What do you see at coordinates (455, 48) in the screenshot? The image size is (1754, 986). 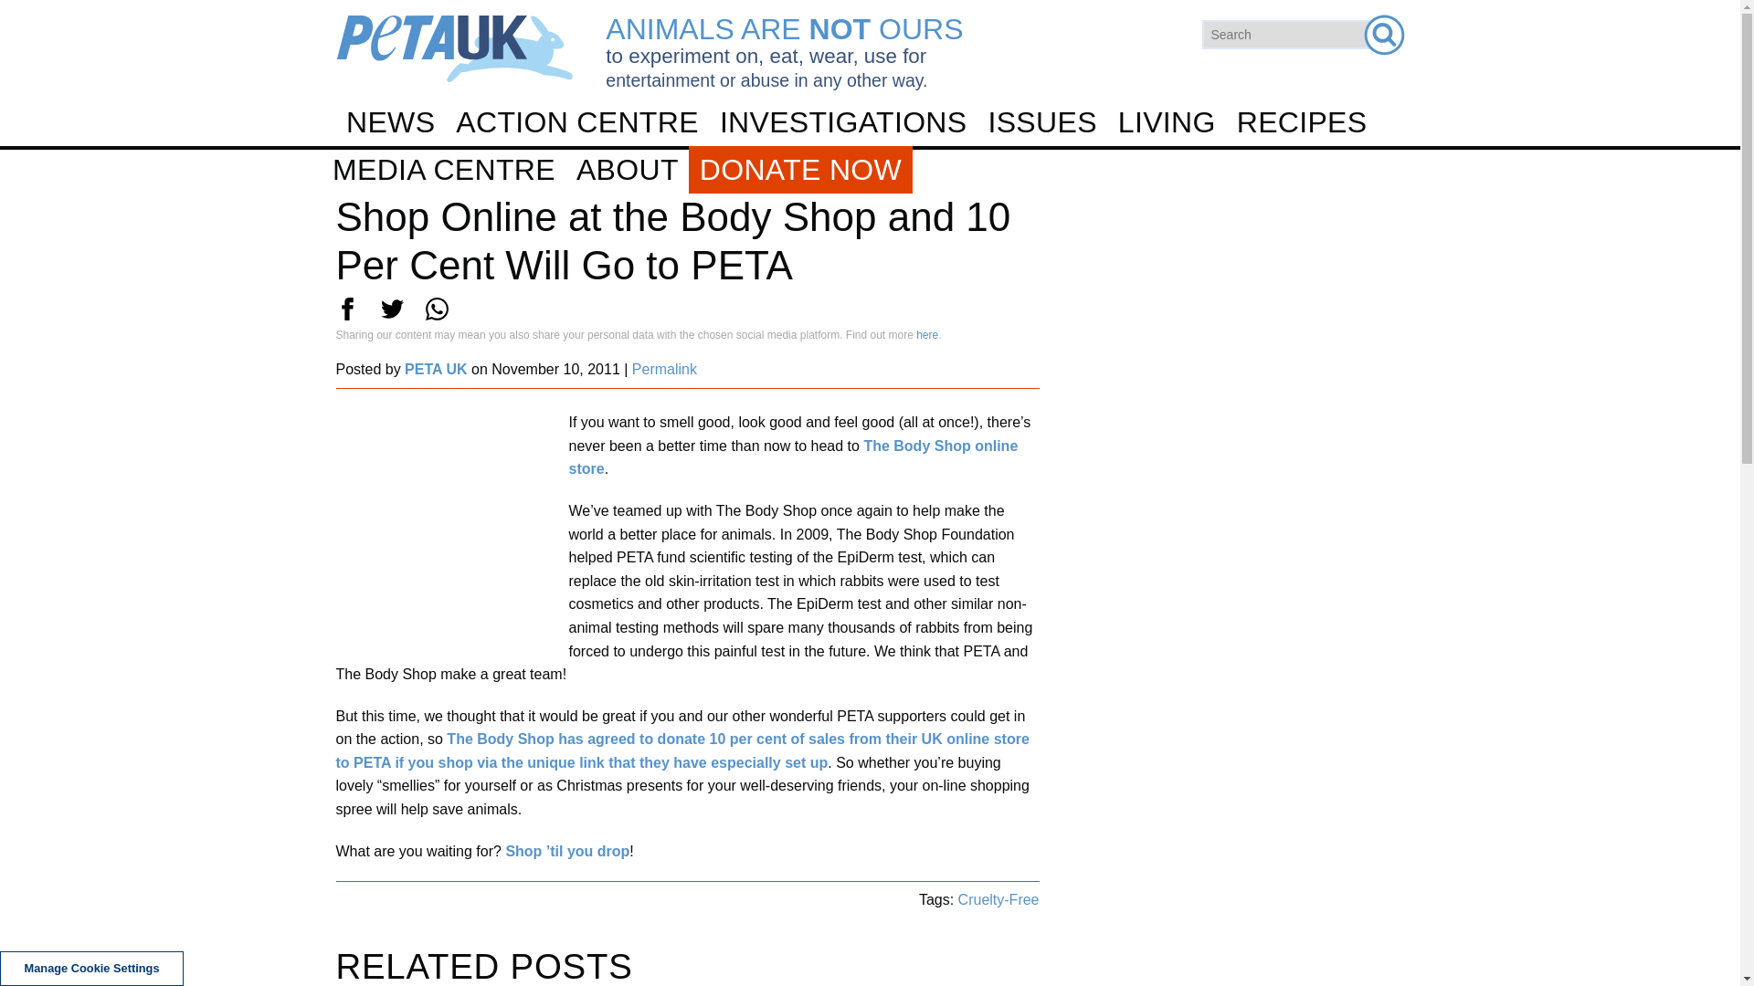 I see `PETA UK` at bounding box center [455, 48].